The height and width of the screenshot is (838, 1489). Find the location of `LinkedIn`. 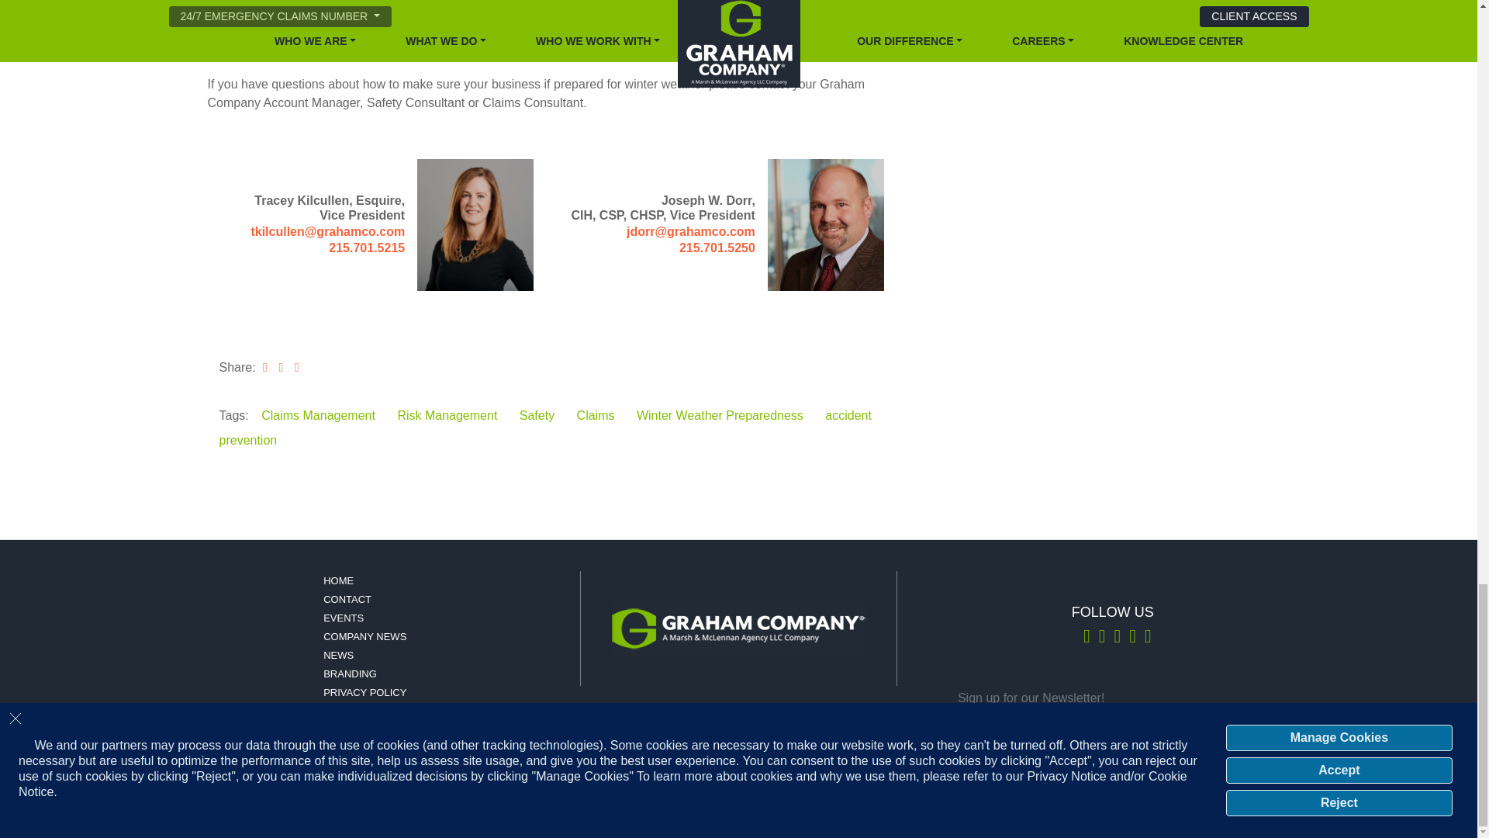

LinkedIn is located at coordinates (1101, 639).